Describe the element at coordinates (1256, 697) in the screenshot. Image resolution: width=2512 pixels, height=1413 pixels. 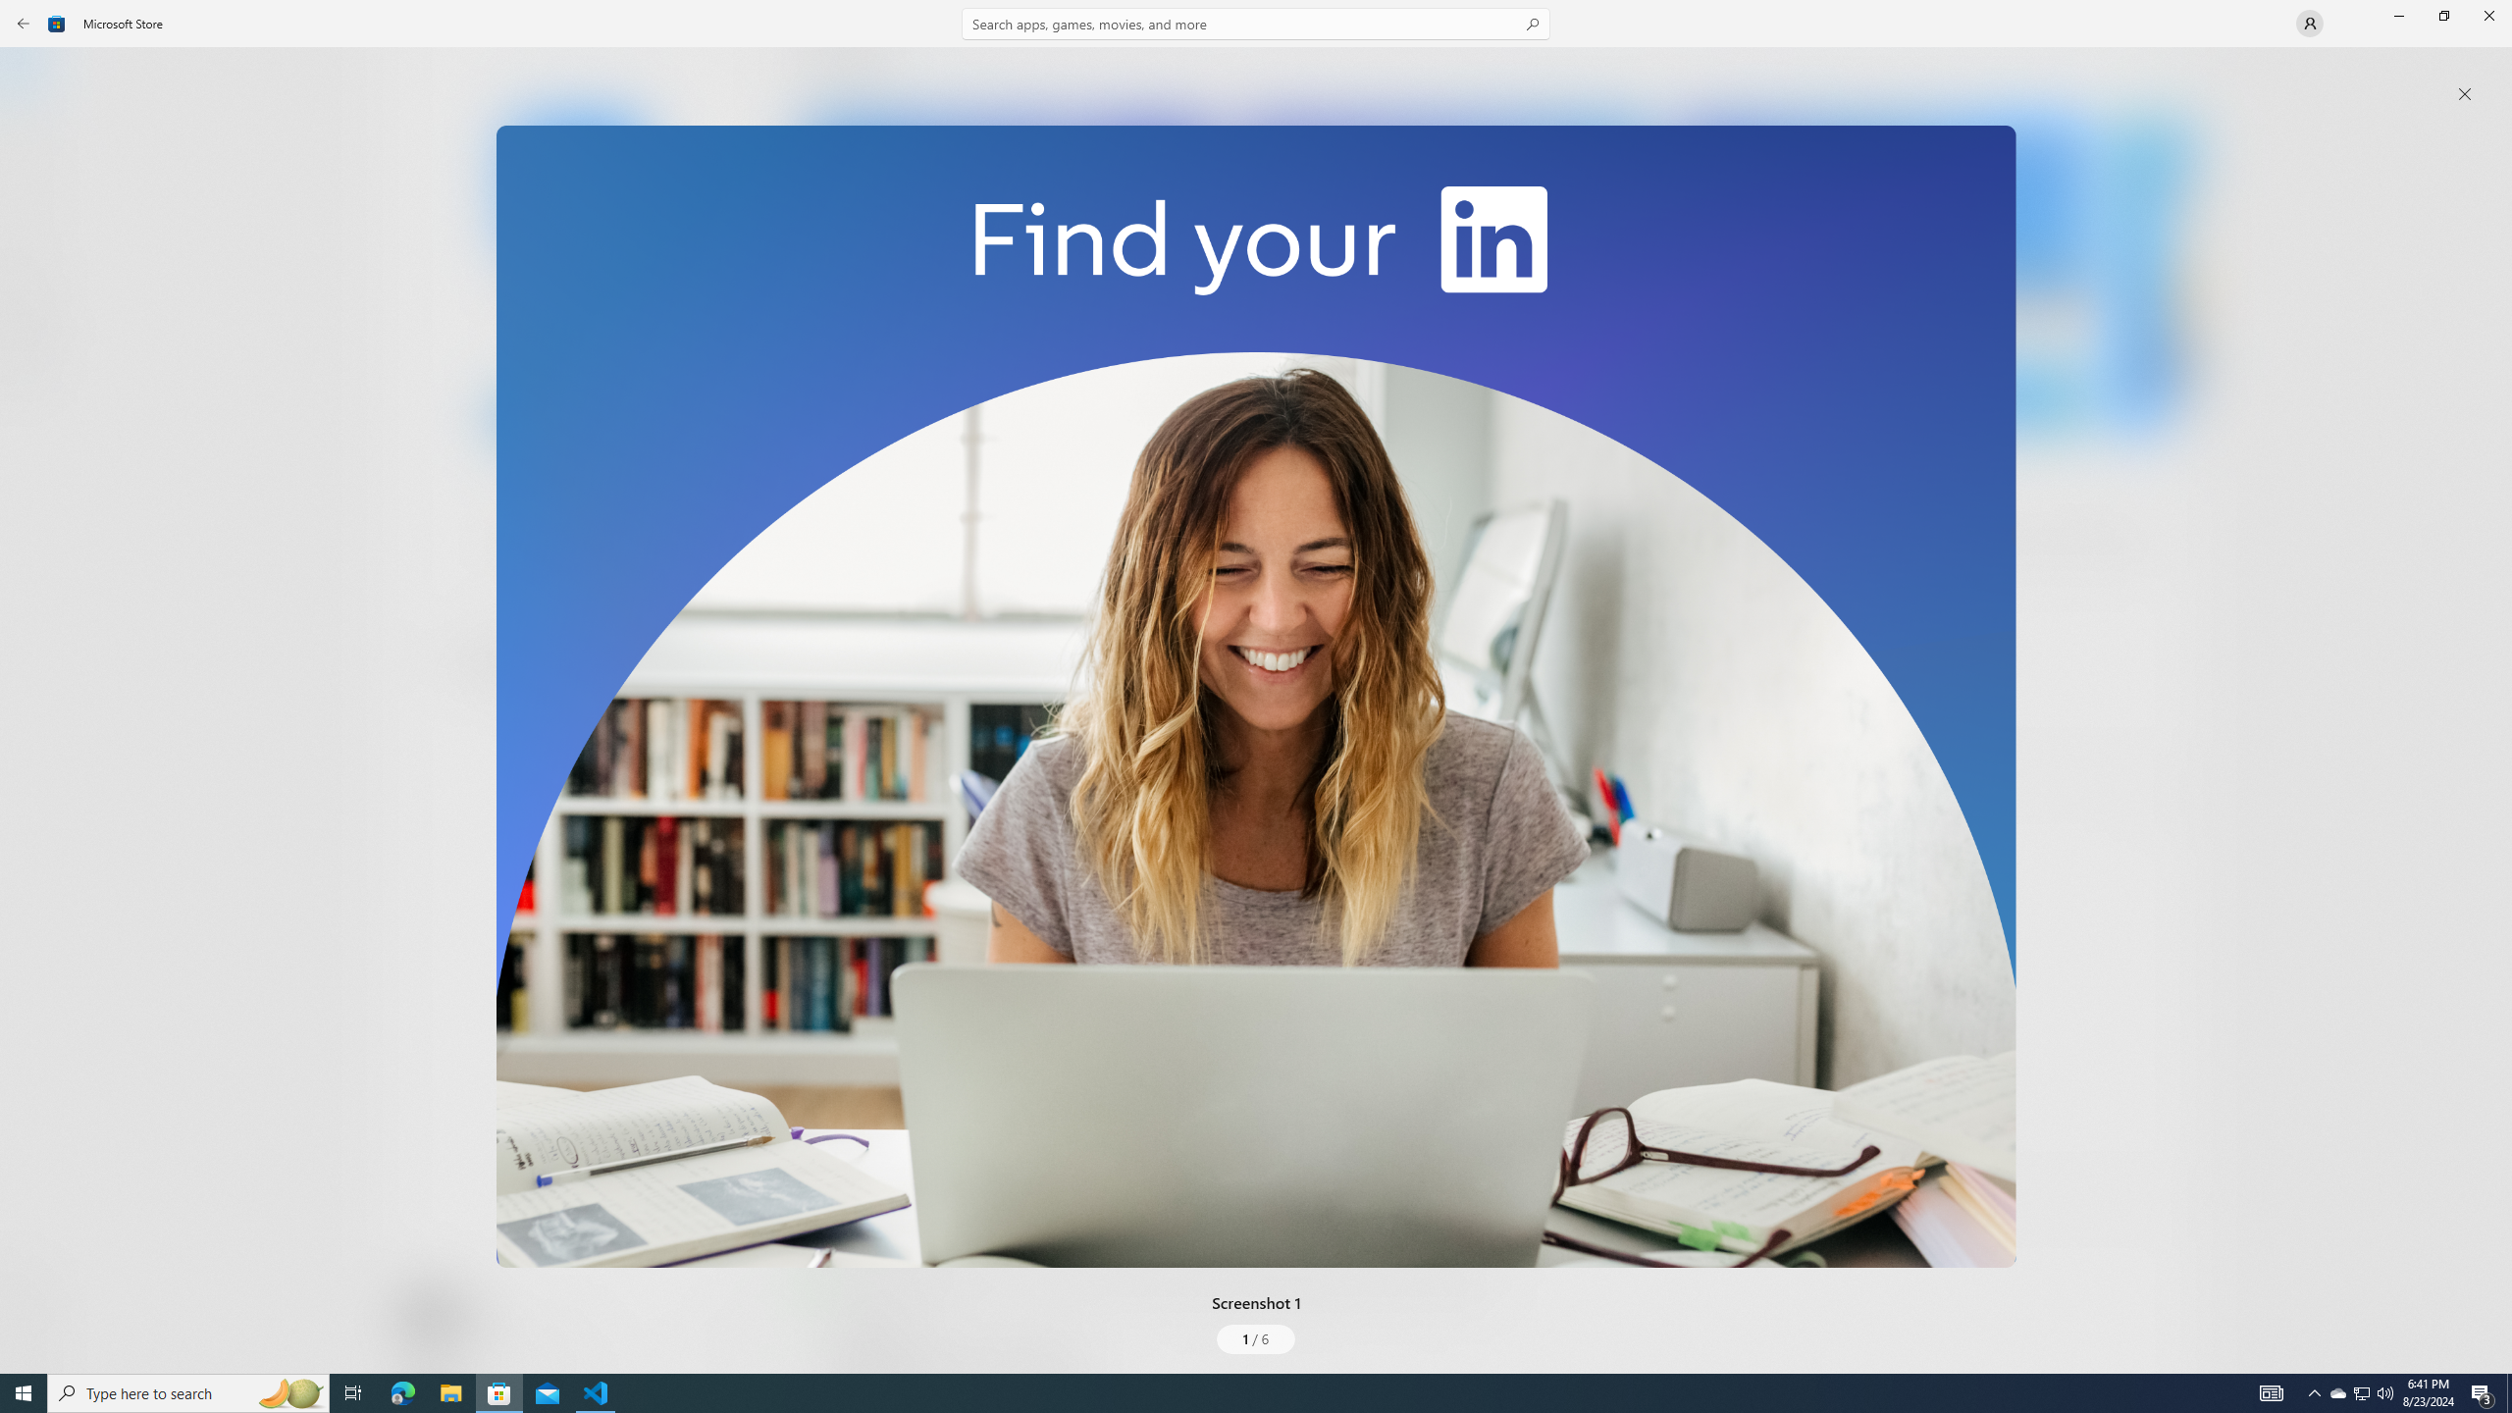
I see `Class: Image` at that location.